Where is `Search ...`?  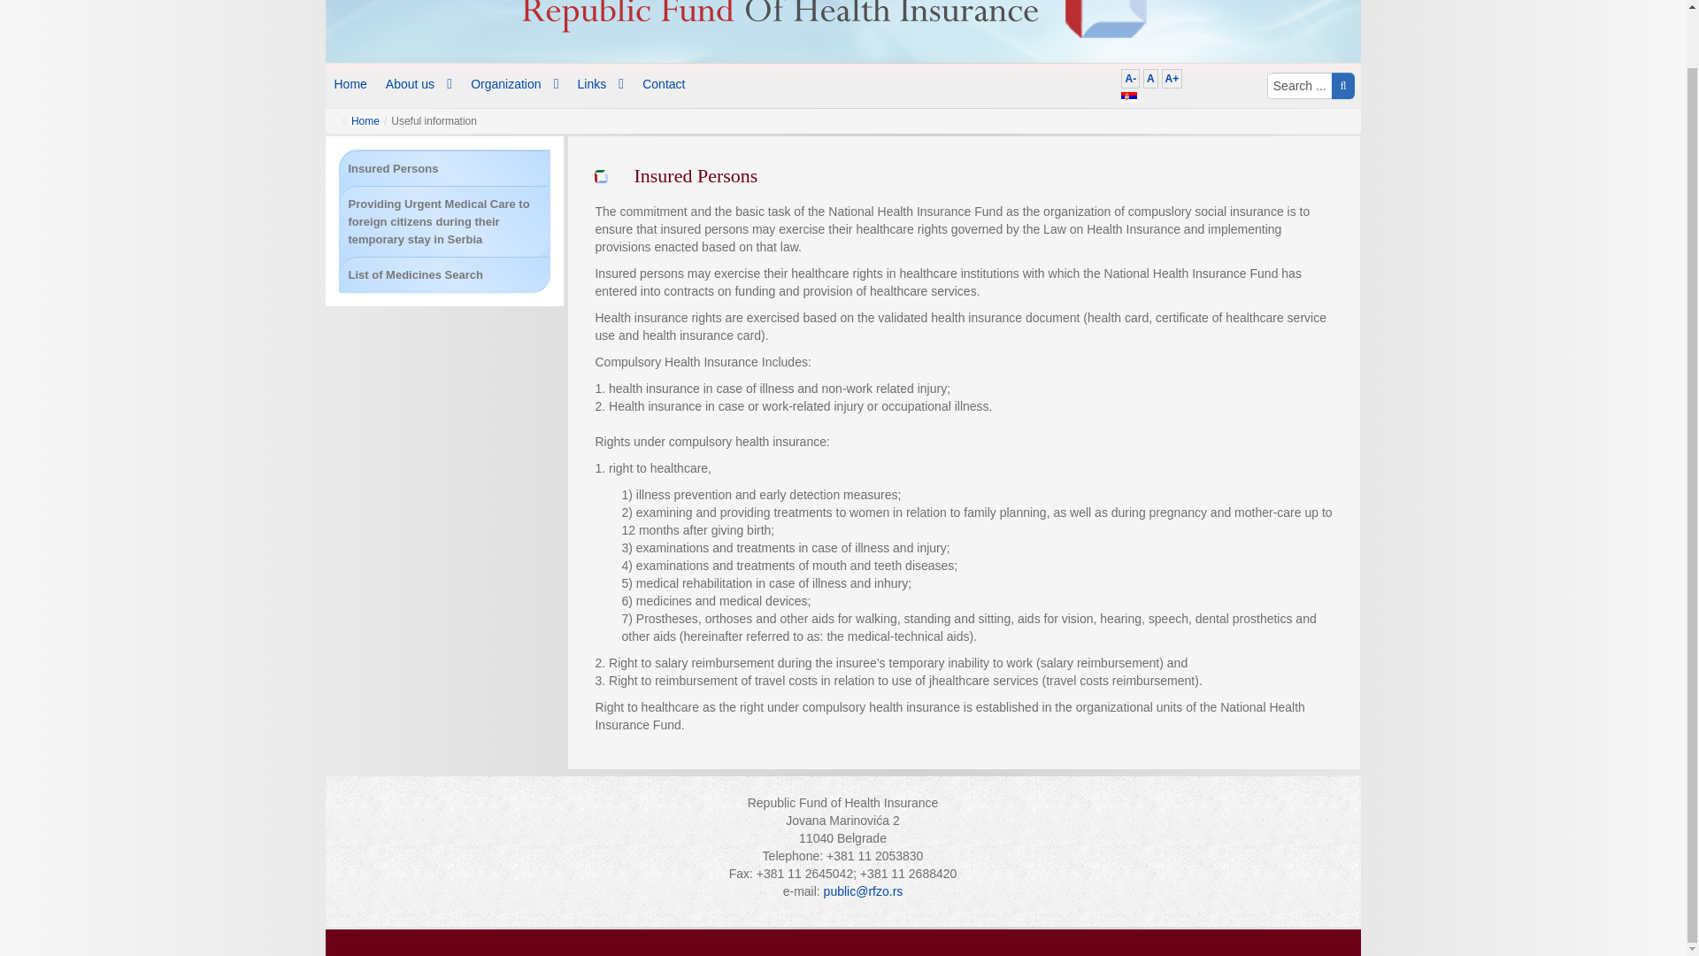 Search ... is located at coordinates (1299, 86).